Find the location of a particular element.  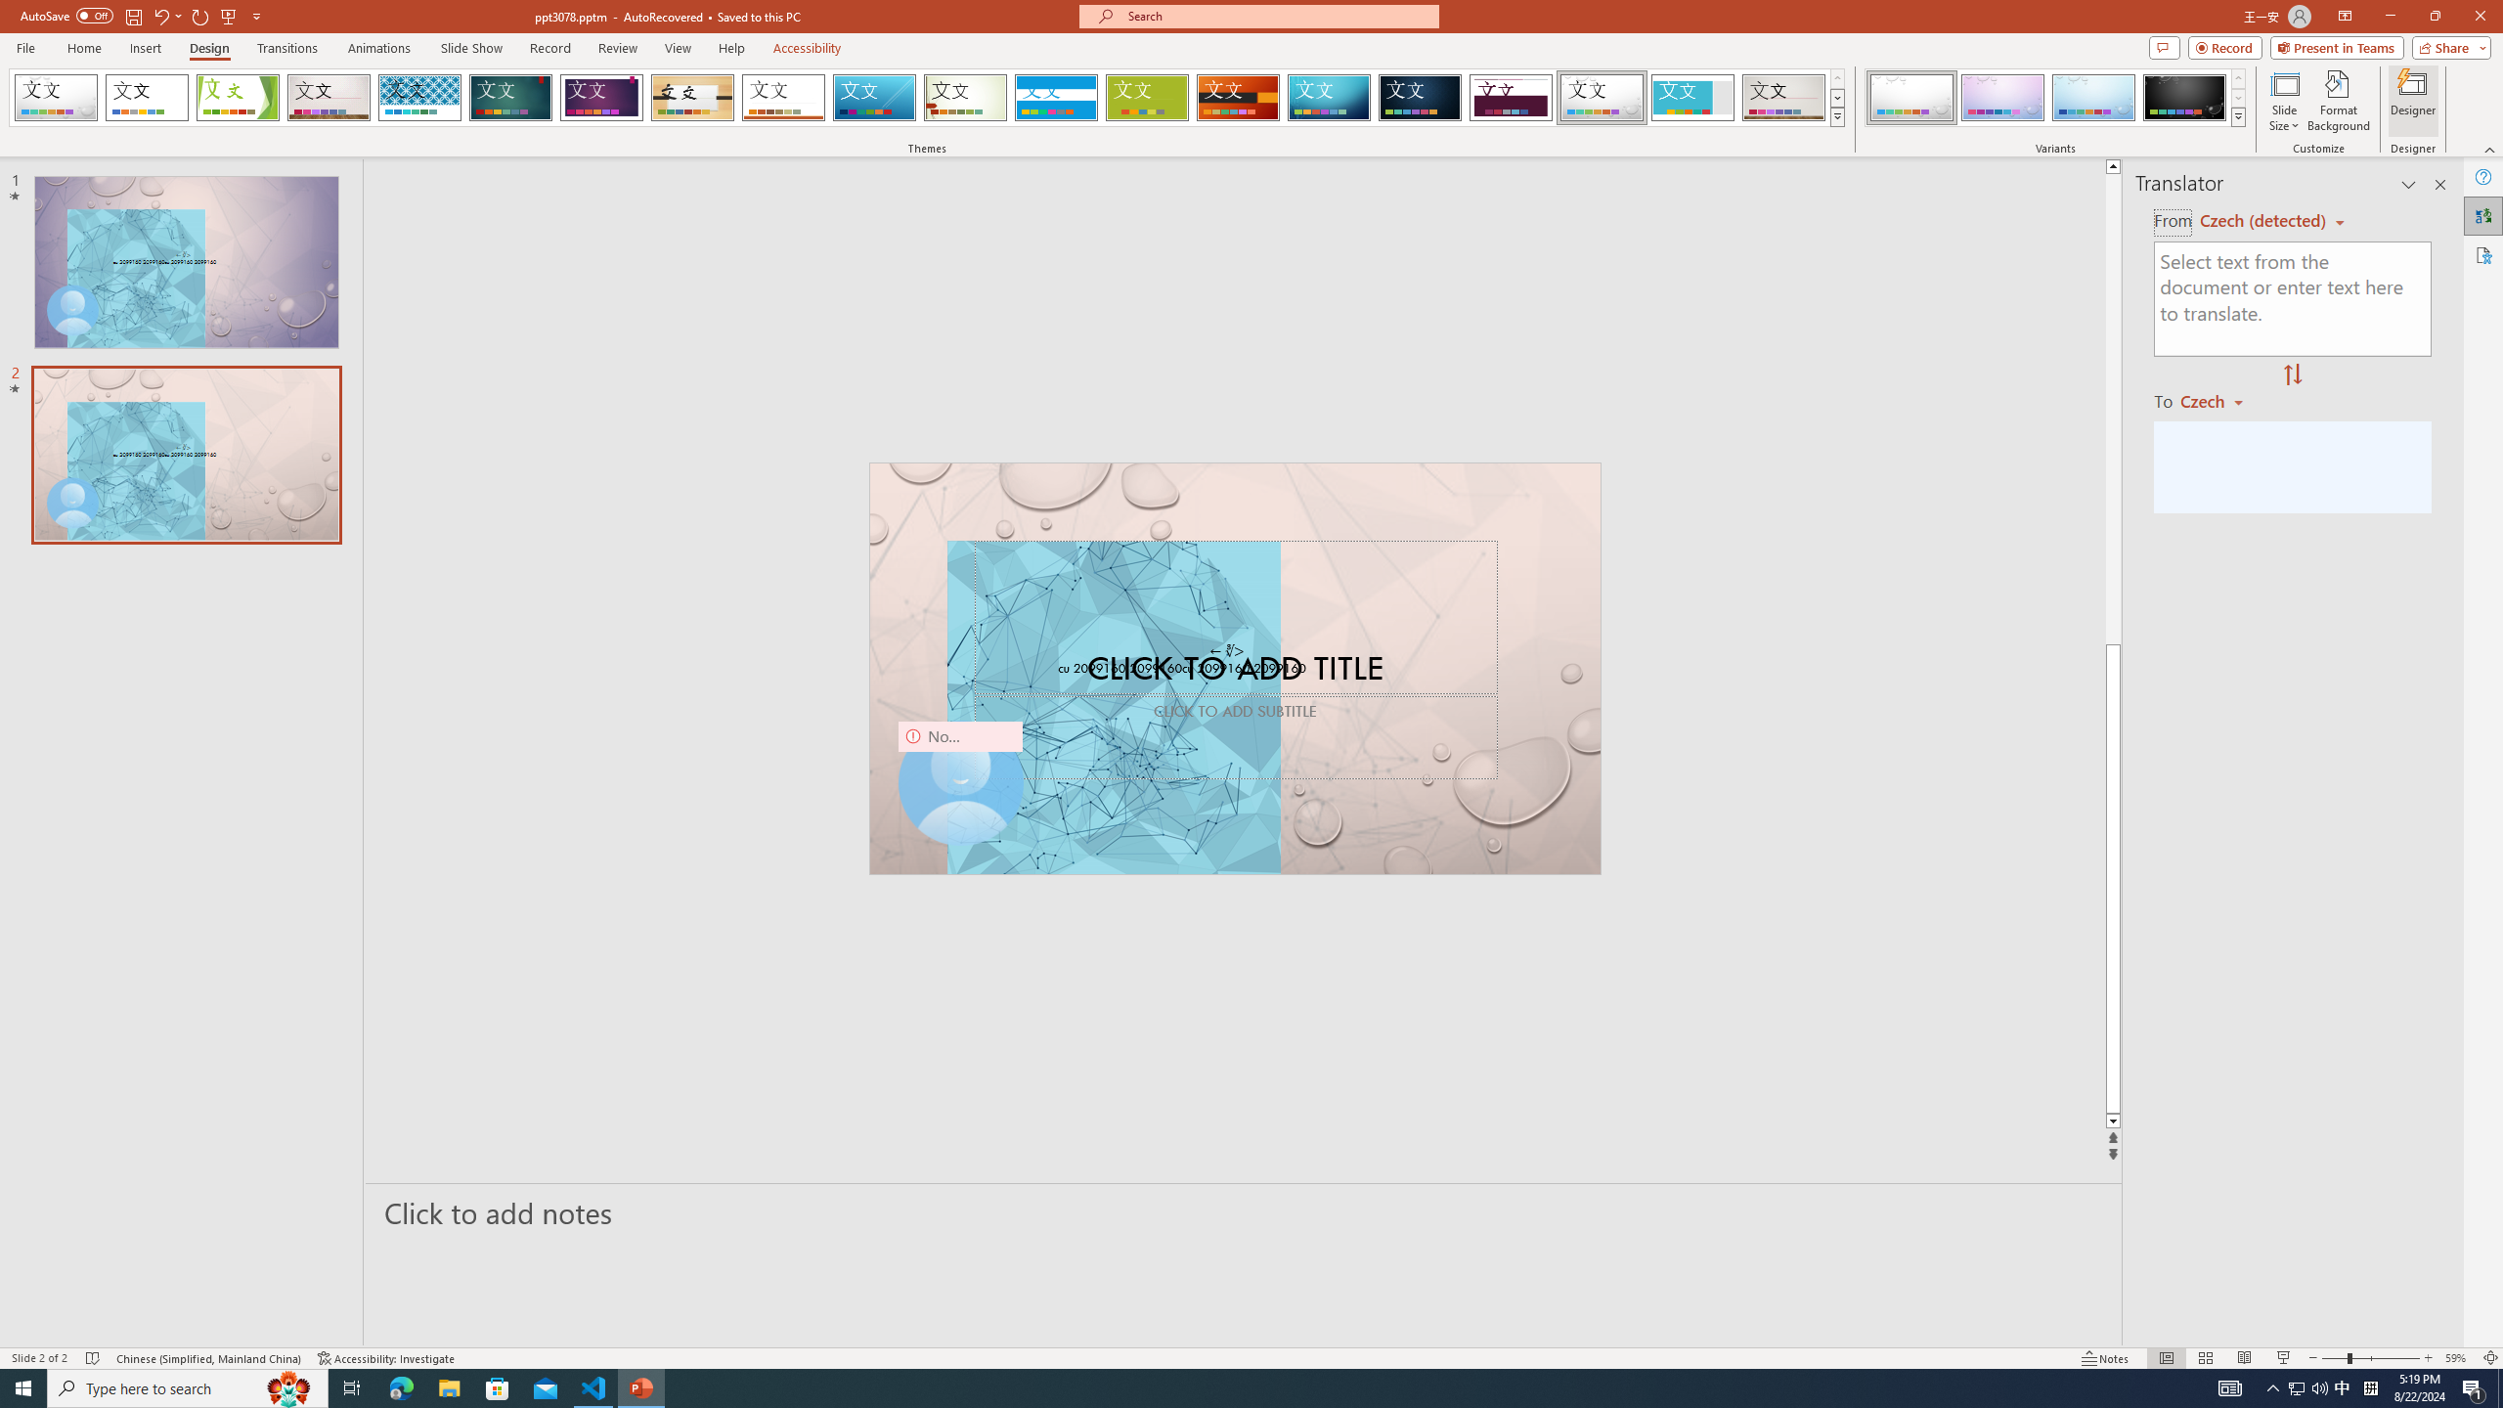

Ion is located at coordinates (510, 98).